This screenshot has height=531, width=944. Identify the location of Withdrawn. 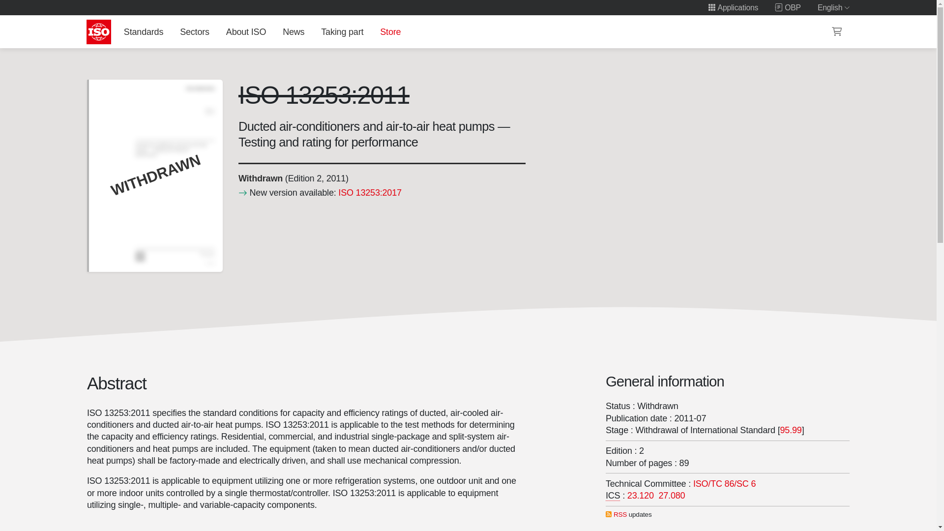
(260, 178).